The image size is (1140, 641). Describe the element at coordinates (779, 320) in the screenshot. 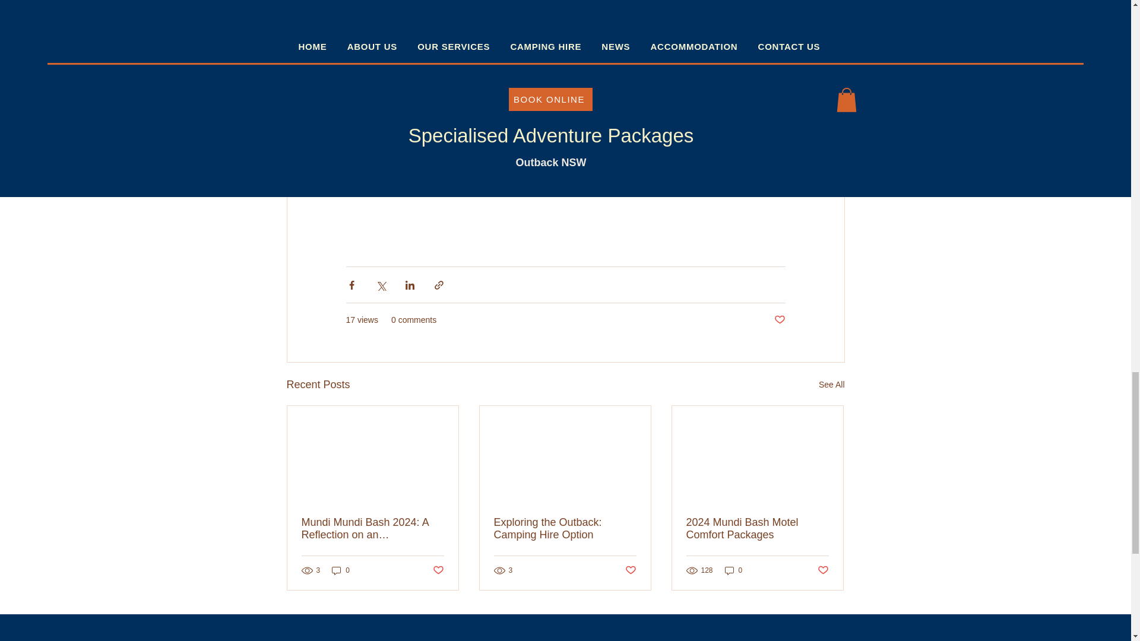

I see `Post not marked as liked` at that location.